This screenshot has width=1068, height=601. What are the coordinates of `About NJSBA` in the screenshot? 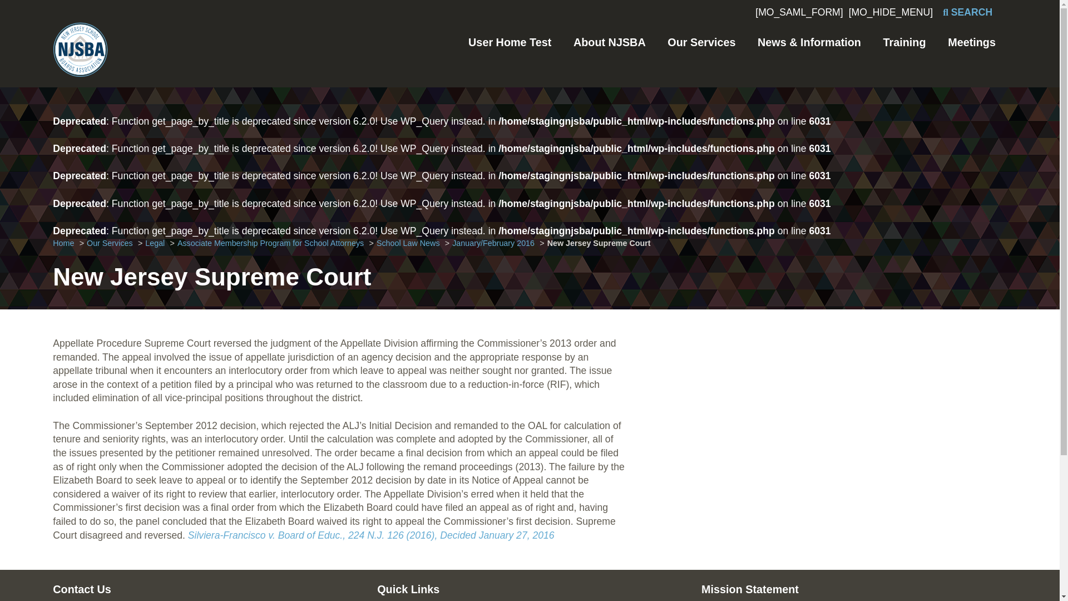 It's located at (610, 42).